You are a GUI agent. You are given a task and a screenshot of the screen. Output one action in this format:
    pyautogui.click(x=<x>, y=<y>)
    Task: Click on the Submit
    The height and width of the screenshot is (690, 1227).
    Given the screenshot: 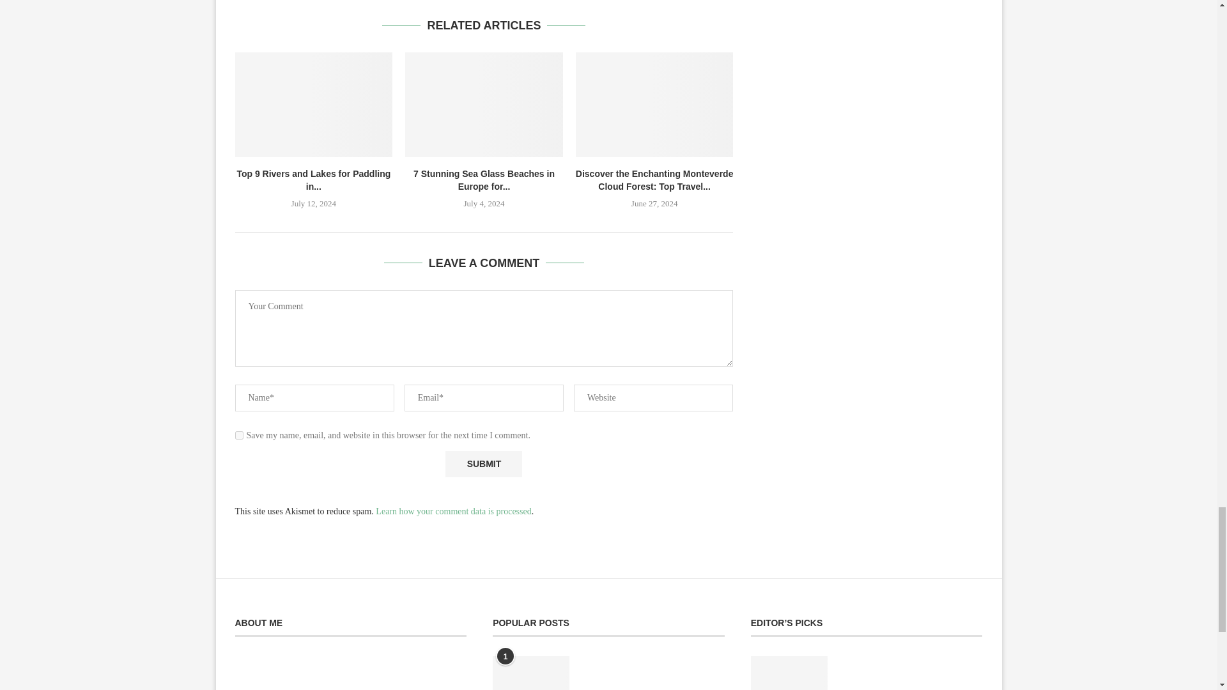 What is the action you would take?
    pyautogui.click(x=483, y=464)
    